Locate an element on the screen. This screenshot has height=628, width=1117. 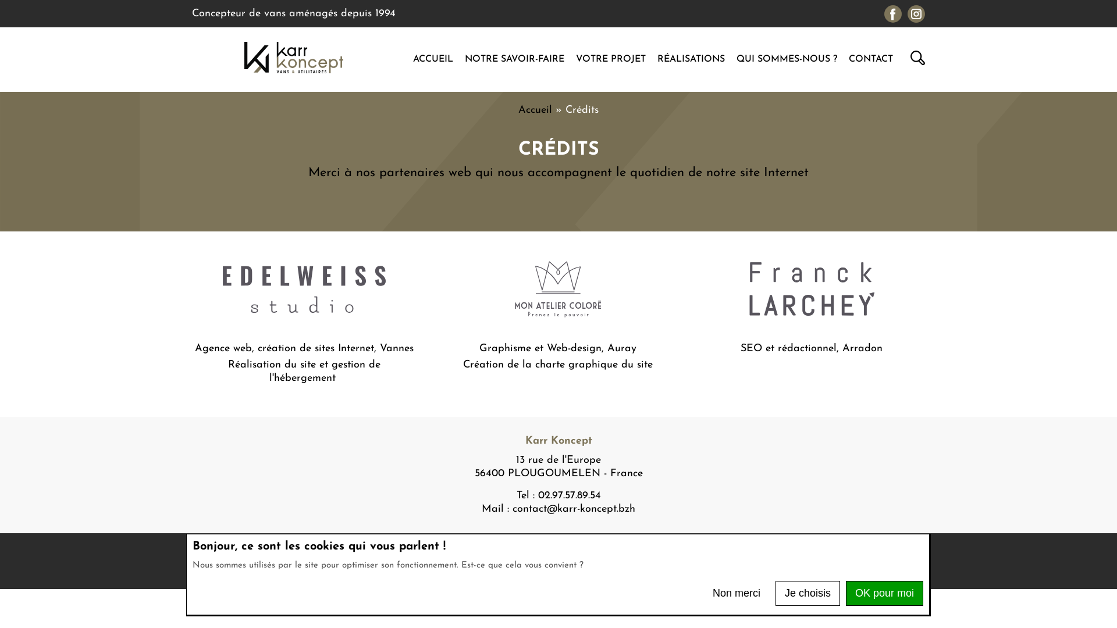
OK pour moi is located at coordinates (884, 593).